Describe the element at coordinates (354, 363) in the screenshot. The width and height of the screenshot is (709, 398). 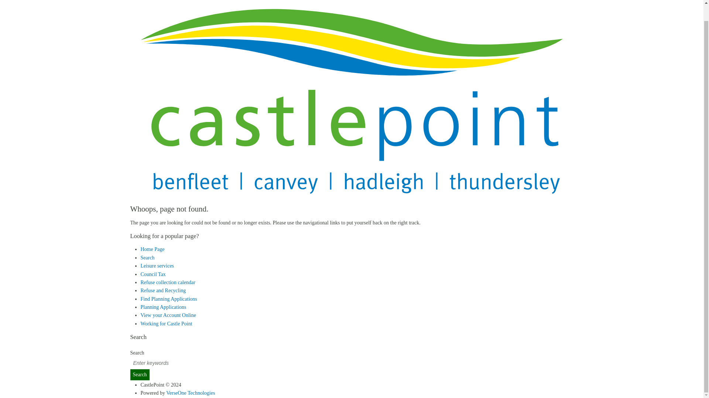
I see `search` at that location.